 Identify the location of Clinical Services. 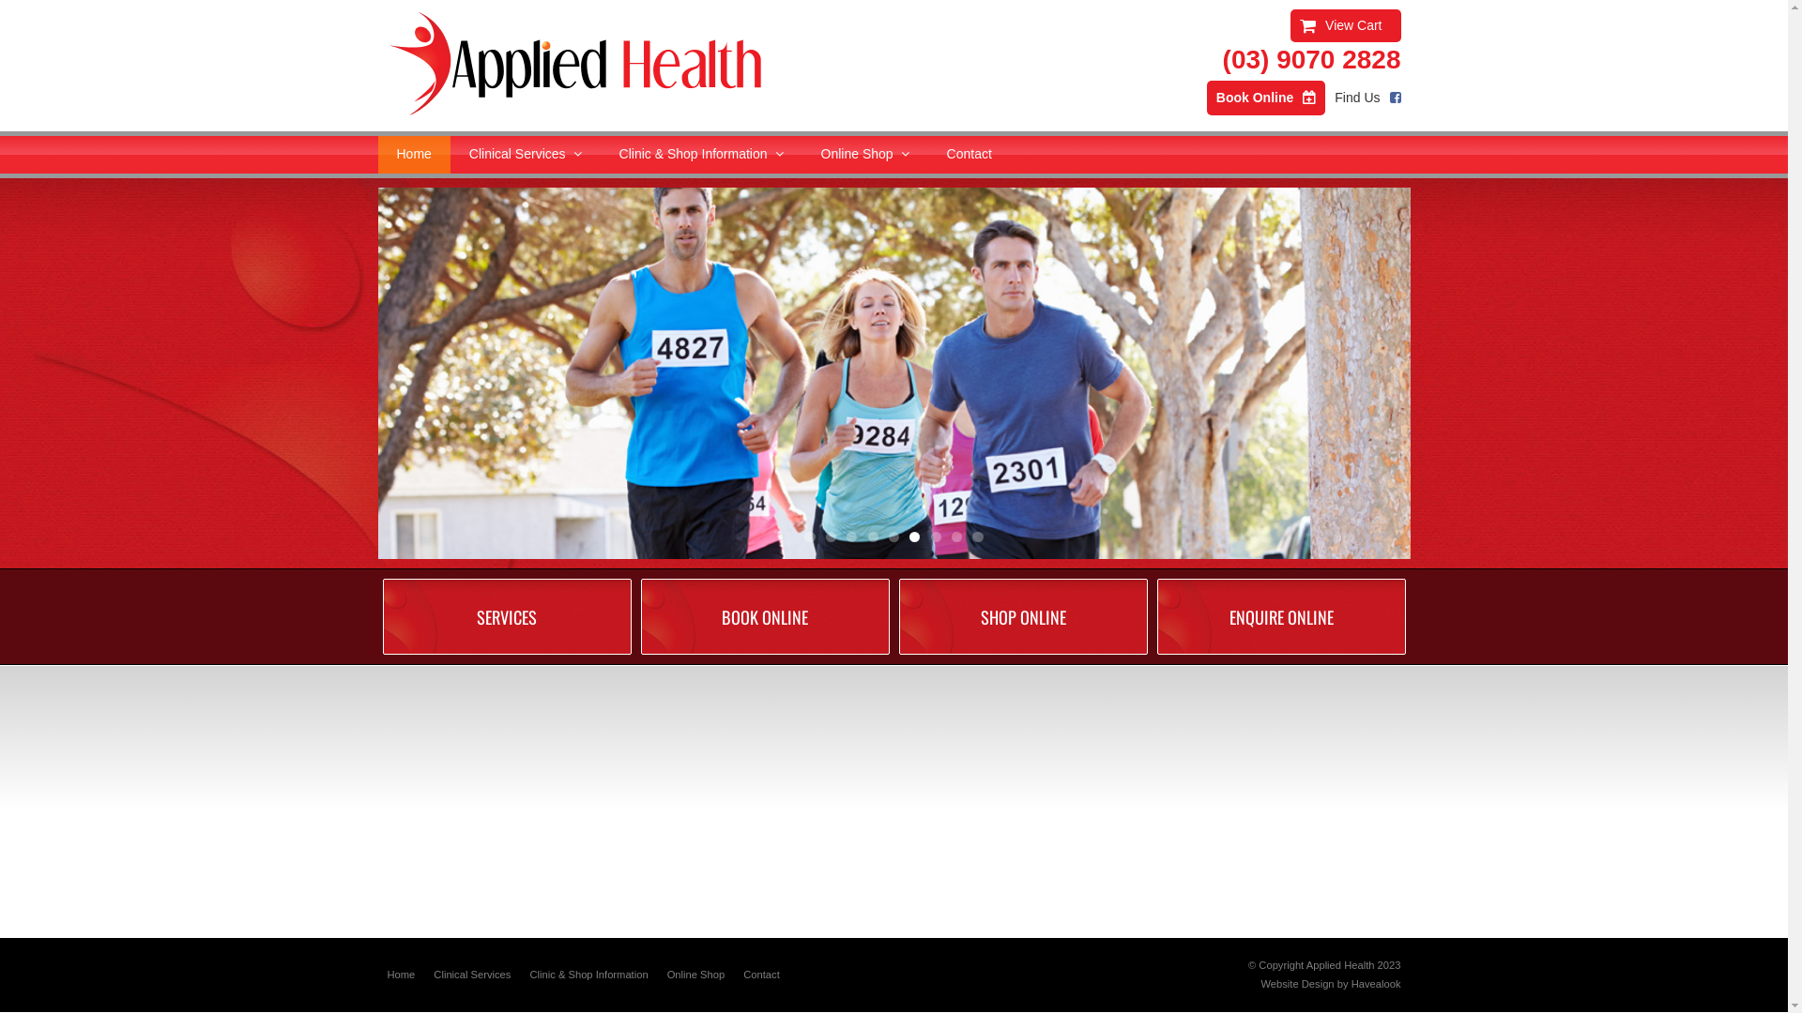
(526, 155).